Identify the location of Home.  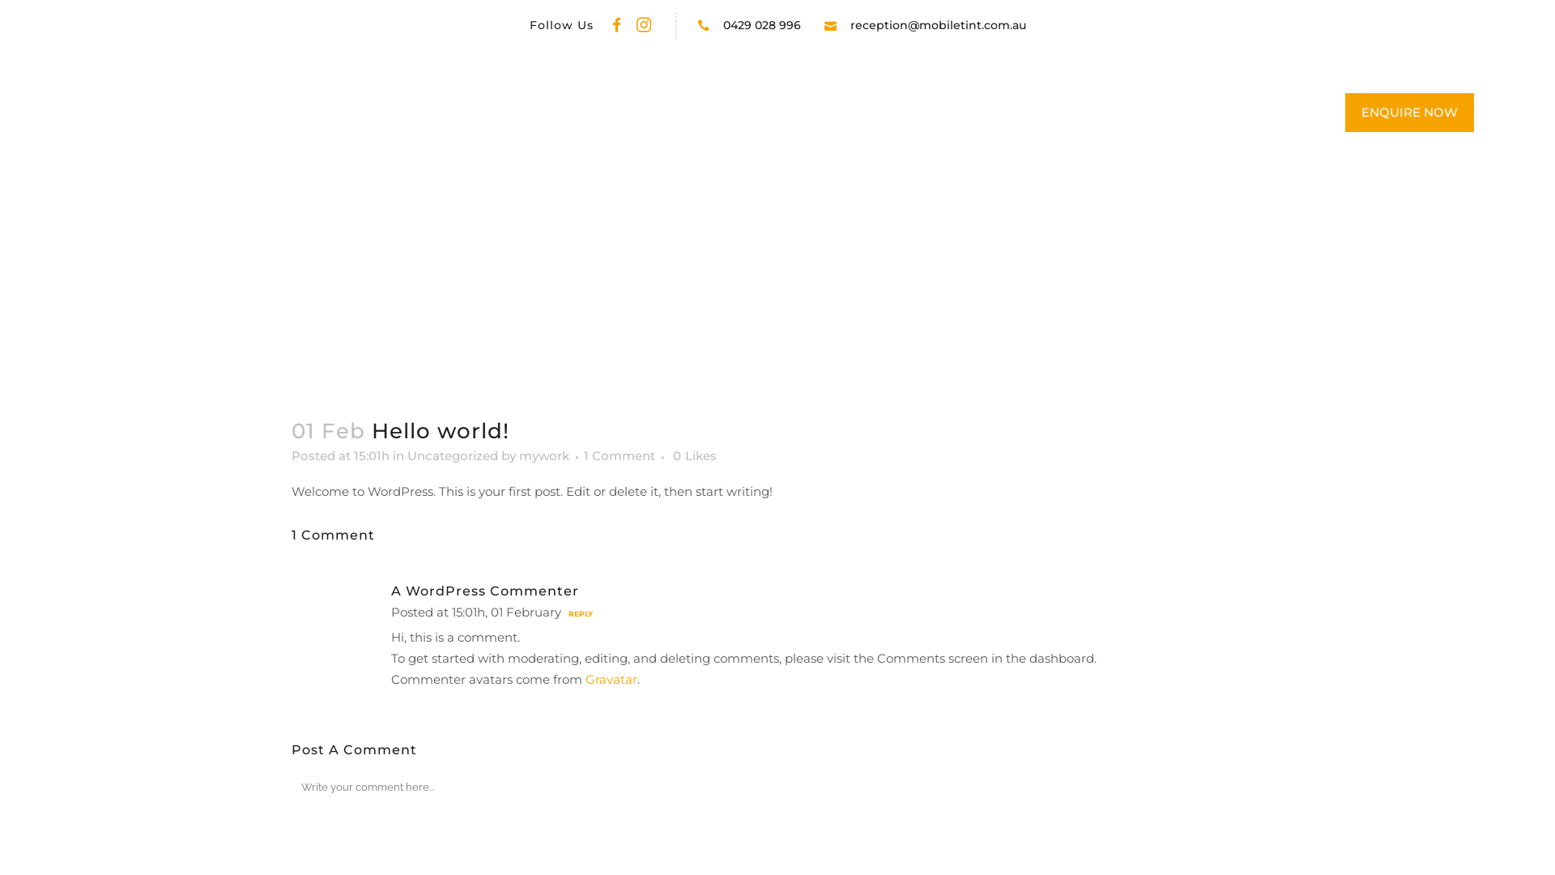
(560, 113).